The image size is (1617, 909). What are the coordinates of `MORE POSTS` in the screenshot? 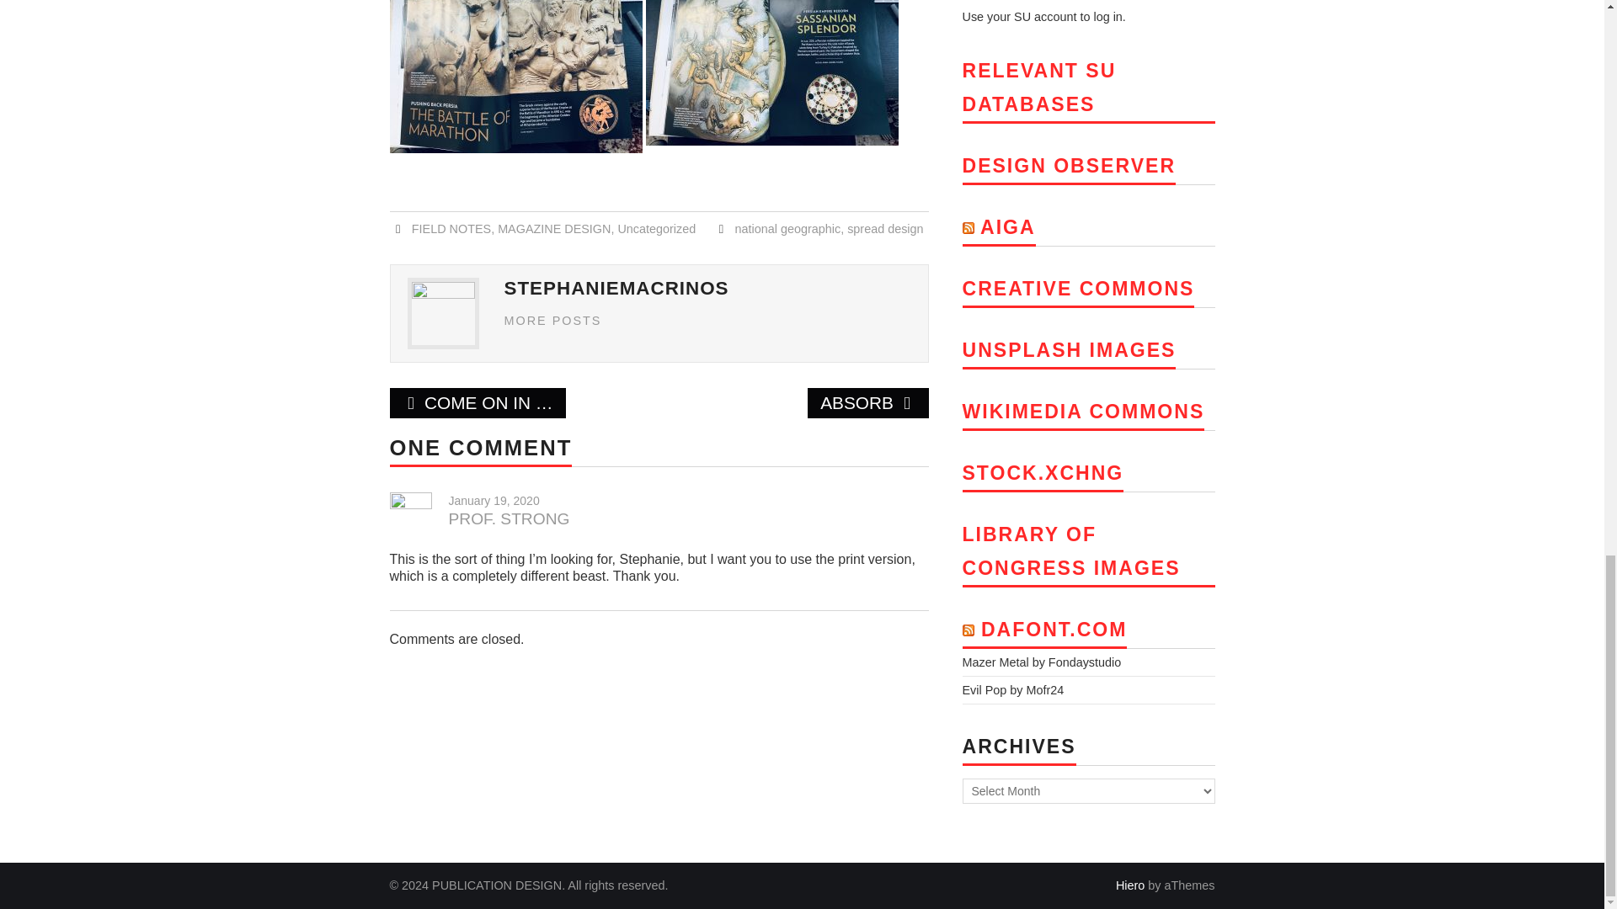 It's located at (552, 320).